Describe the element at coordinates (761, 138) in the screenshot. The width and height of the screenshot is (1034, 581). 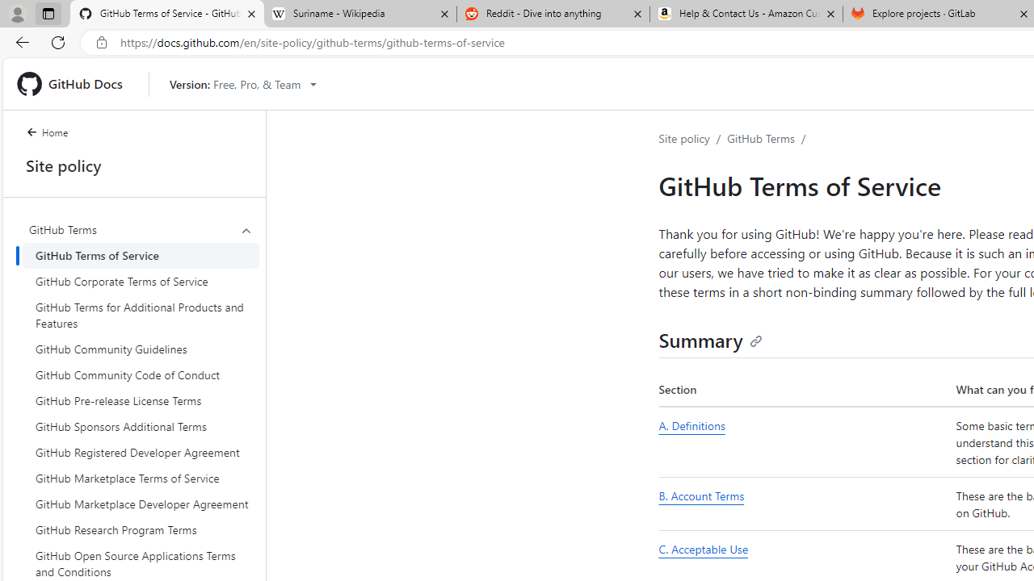
I see `GitHub Terms` at that location.